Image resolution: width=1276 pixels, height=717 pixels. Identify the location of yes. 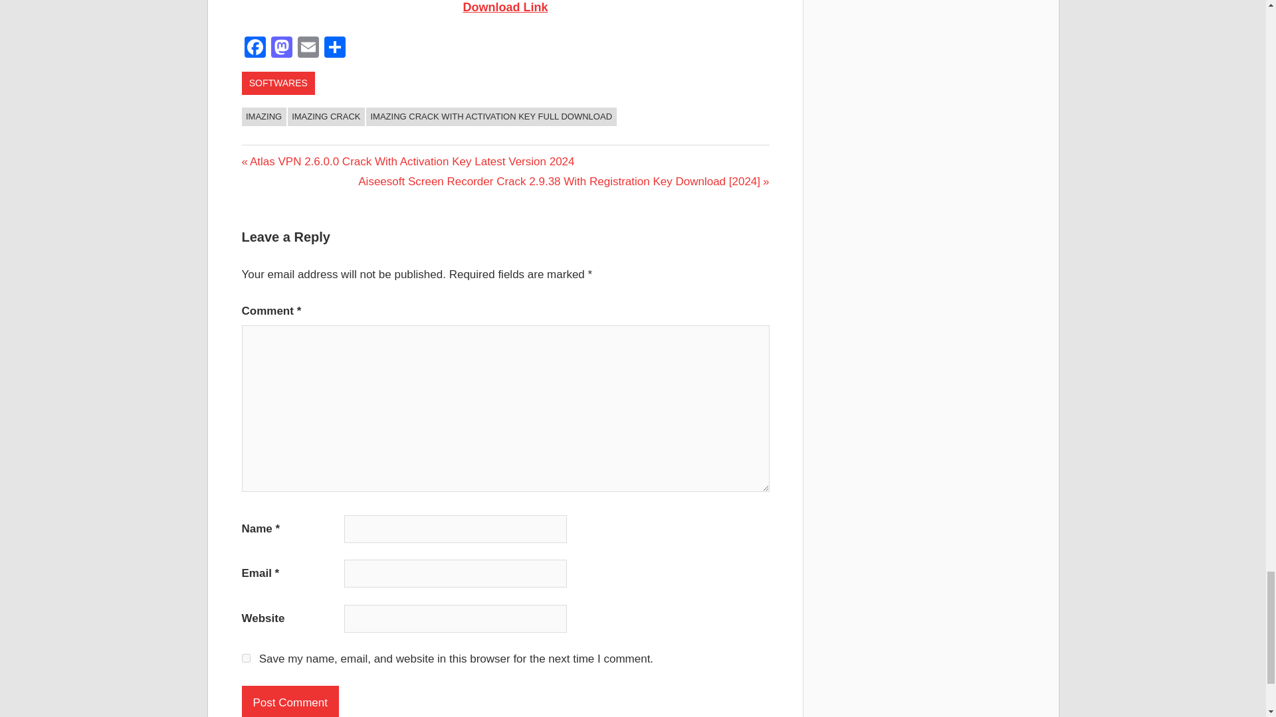
(246, 657).